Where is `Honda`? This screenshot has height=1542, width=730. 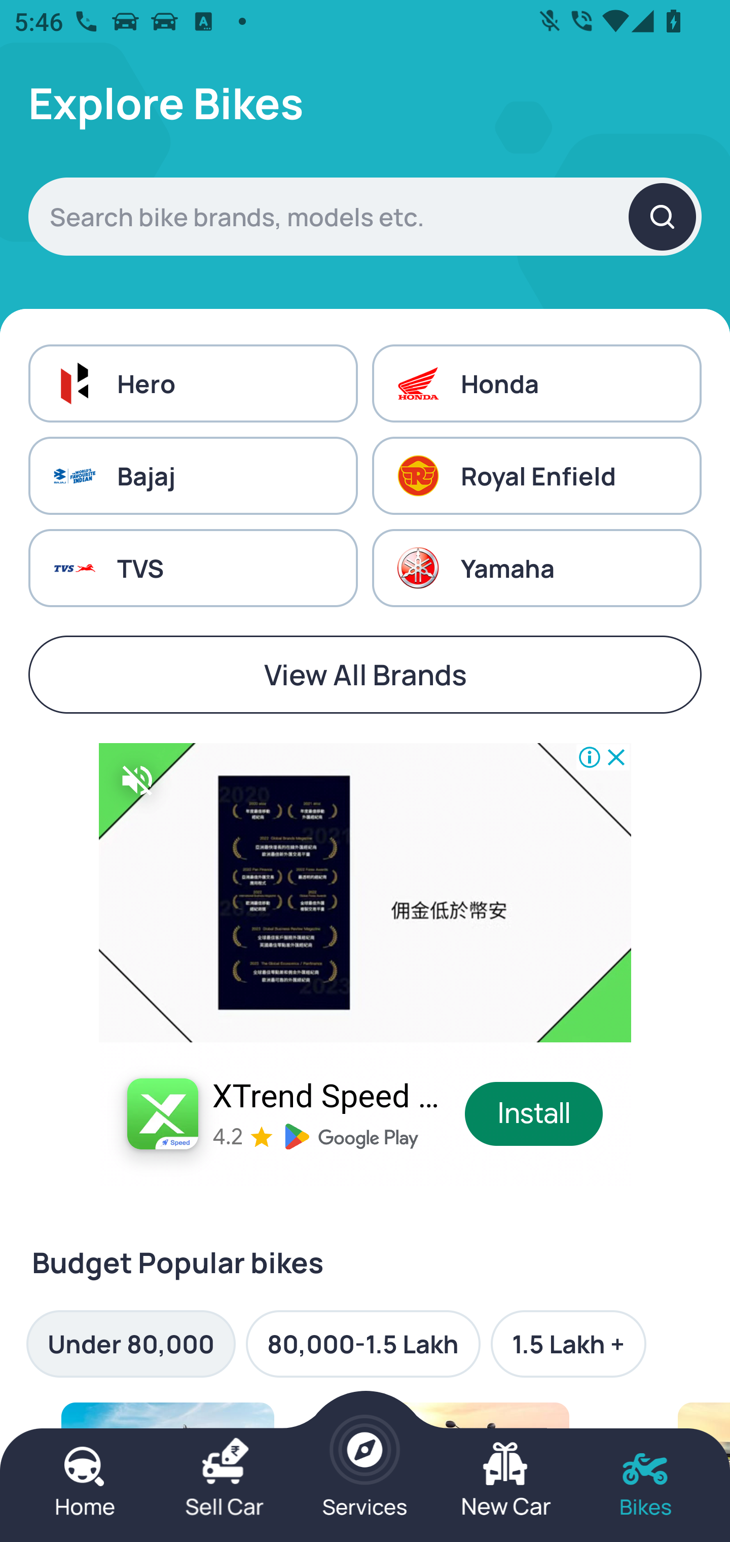
Honda is located at coordinates (536, 382).